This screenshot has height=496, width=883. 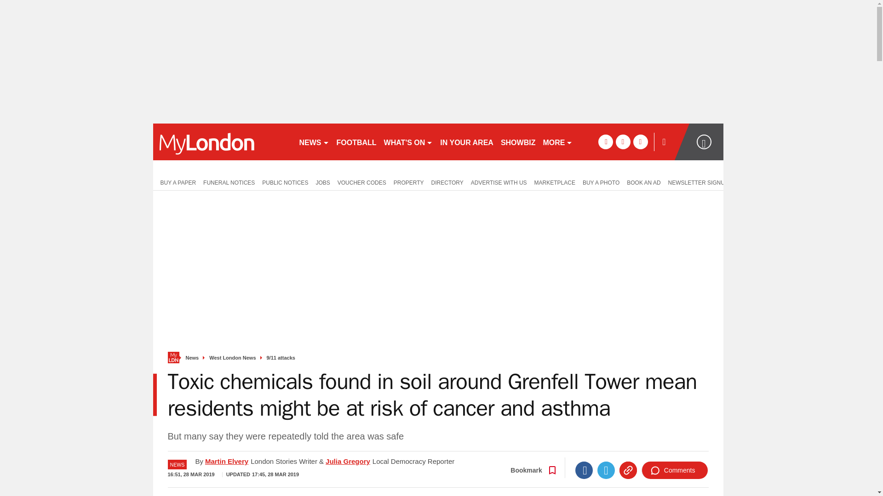 I want to click on WHAT'S ON, so click(x=408, y=141).